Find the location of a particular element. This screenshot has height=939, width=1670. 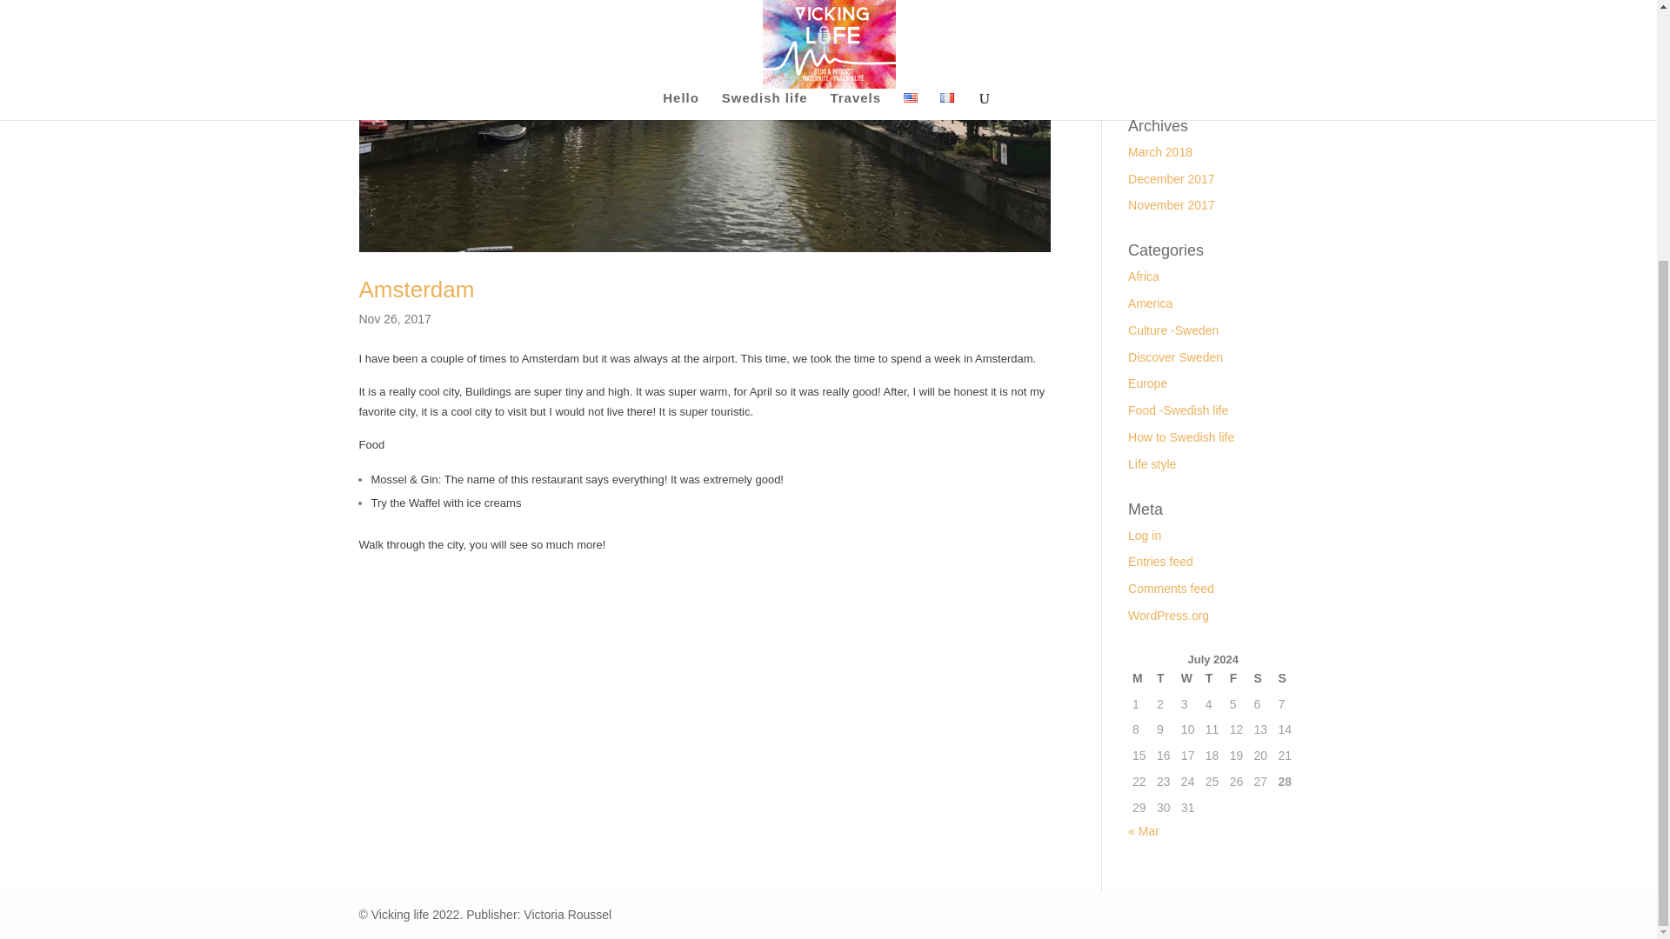

America is located at coordinates (1150, 303).